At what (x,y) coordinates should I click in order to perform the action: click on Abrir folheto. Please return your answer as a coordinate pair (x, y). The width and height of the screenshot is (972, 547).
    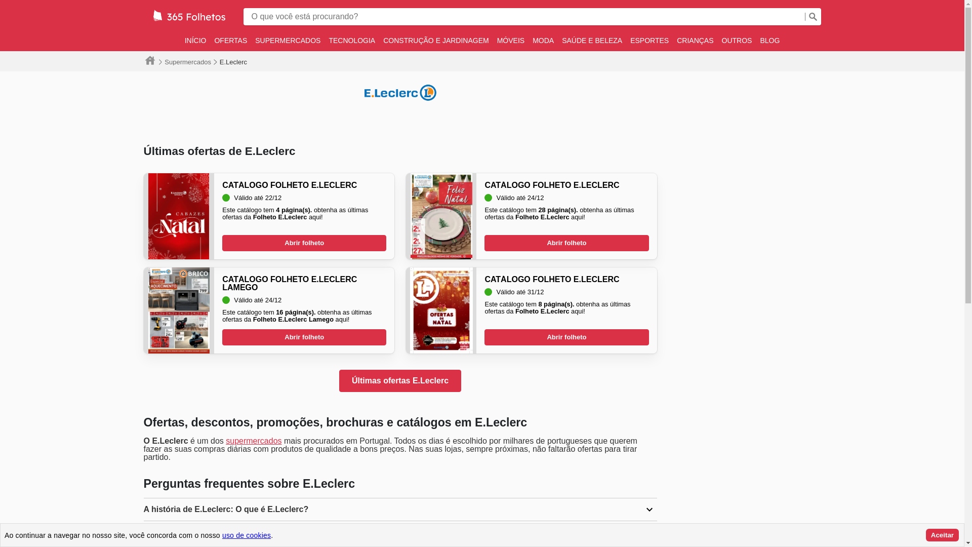
    Looking at the image, I should click on (304, 243).